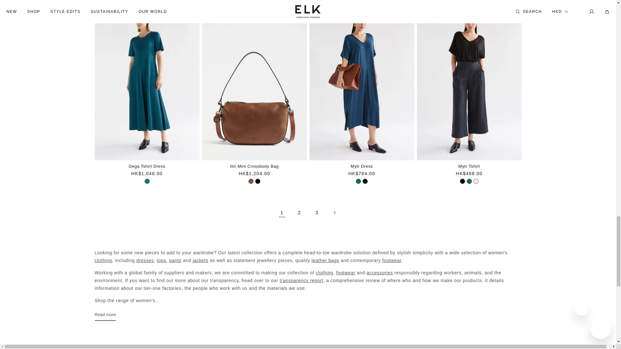 The width and height of the screenshot is (621, 349). I want to click on Women's Dresses, so click(145, 260).